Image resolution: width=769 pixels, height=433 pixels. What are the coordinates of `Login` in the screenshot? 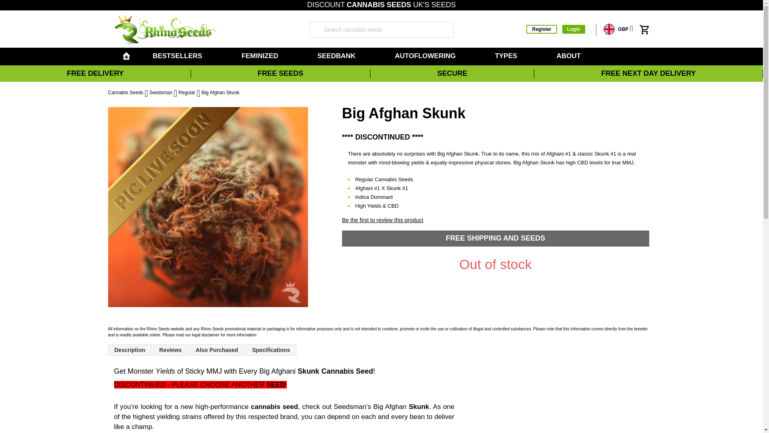 It's located at (574, 29).